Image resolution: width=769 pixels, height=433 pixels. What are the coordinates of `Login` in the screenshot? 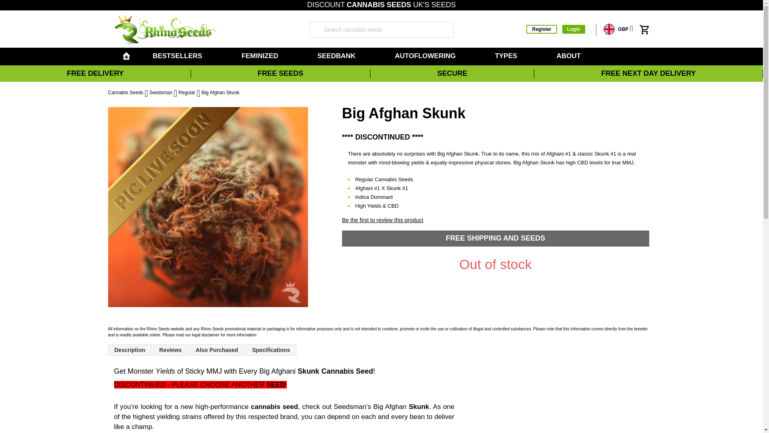 It's located at (574, 29).